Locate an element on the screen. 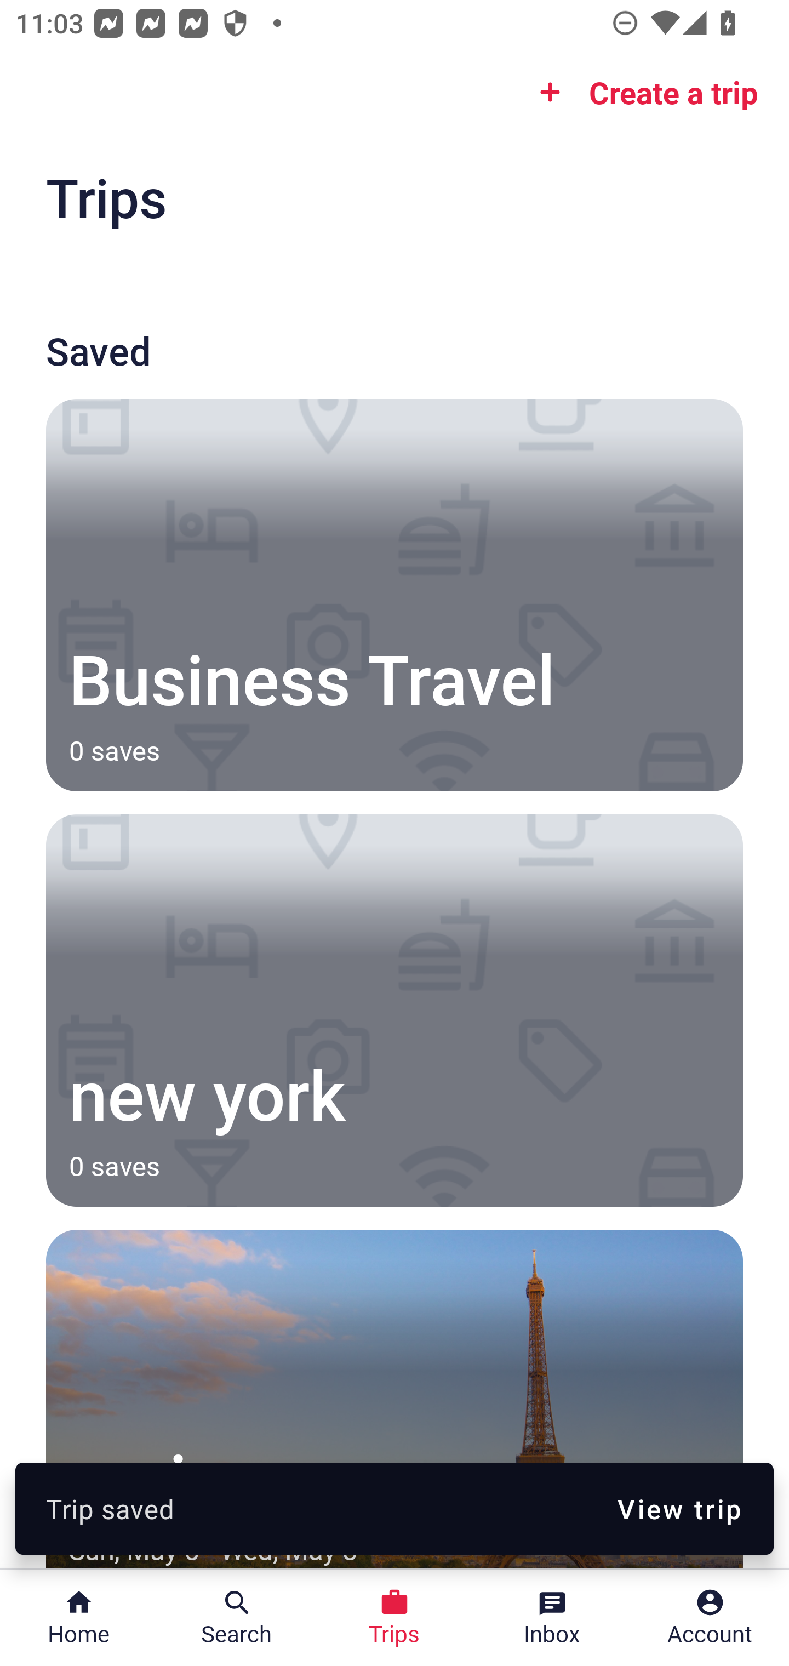  View trip is located at coordinates (679, 1508).